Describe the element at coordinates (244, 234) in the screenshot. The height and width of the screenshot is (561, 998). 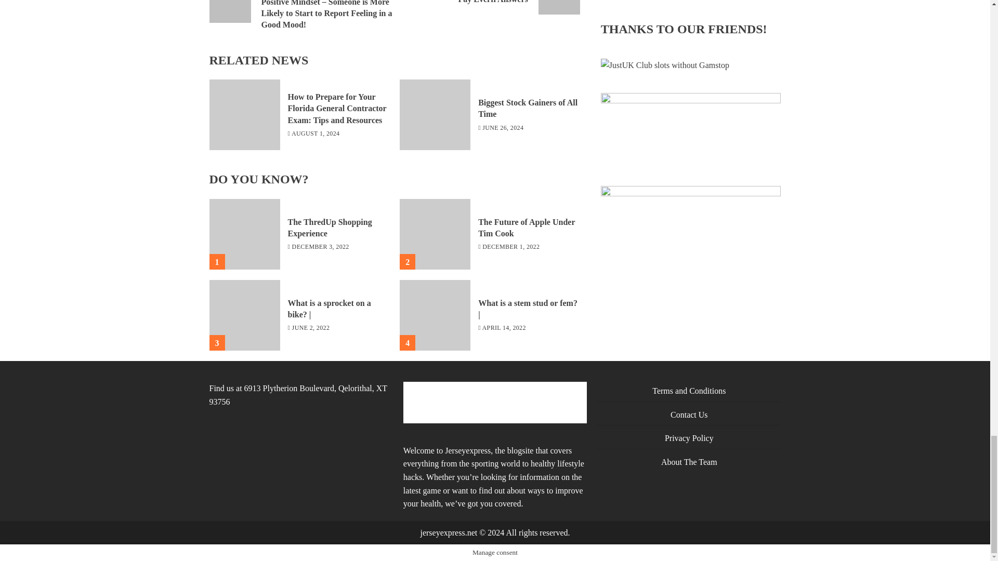
I see `The ThredUp Shopping Experience` at that location.